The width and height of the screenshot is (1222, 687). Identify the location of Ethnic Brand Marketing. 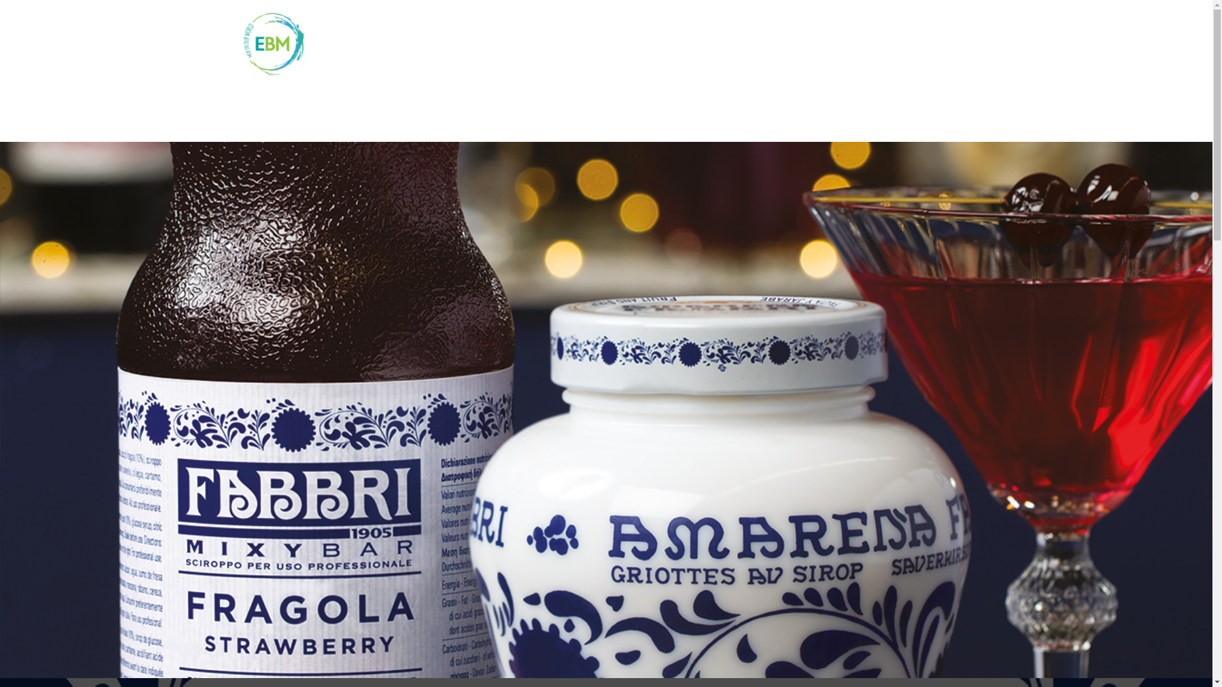
(273, 43).